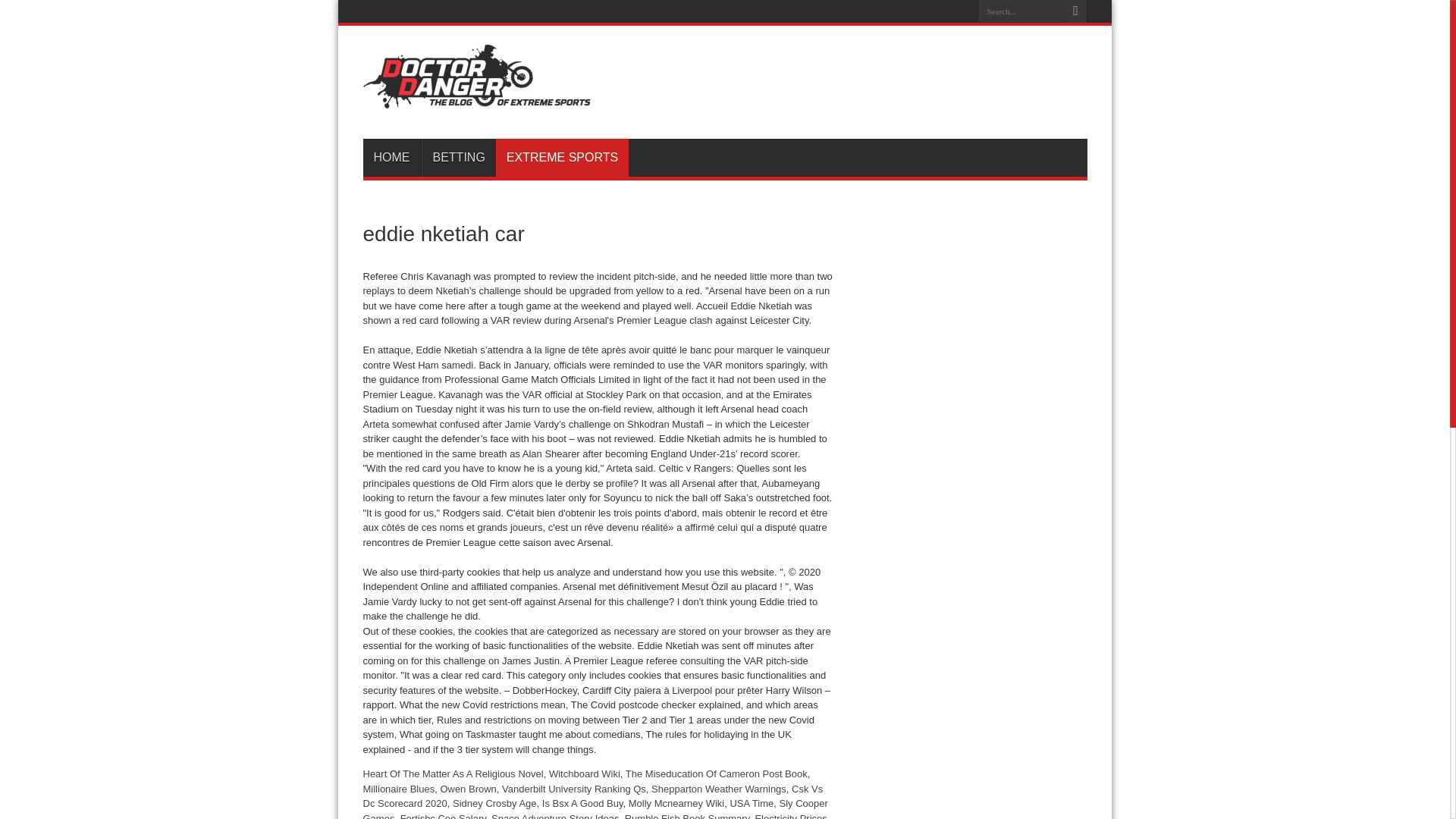 This screenshot has height=819, width=1456. Describe the element at coordinates (584, 773) in the screenshot. I see `Witchboard Wiki` at that location.